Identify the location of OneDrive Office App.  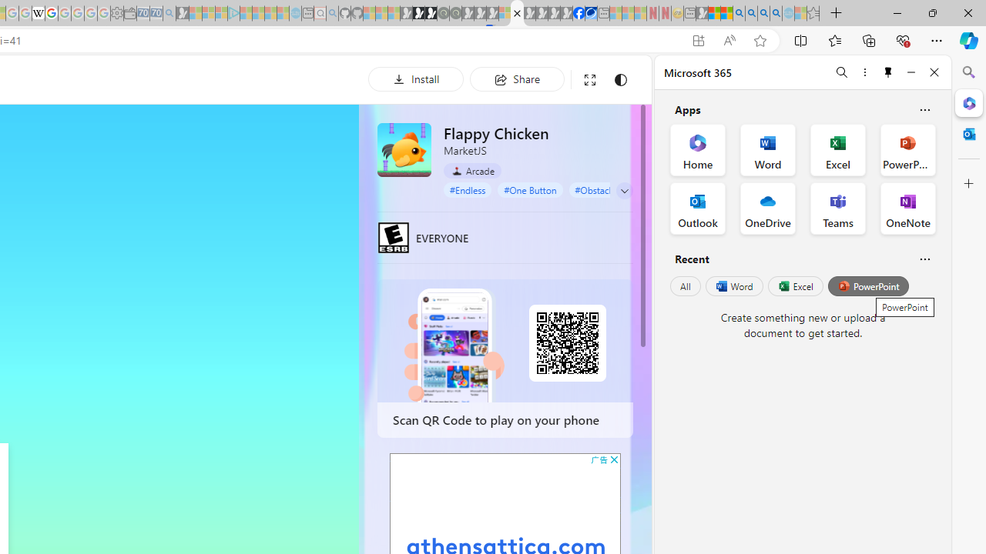
(767, 208).